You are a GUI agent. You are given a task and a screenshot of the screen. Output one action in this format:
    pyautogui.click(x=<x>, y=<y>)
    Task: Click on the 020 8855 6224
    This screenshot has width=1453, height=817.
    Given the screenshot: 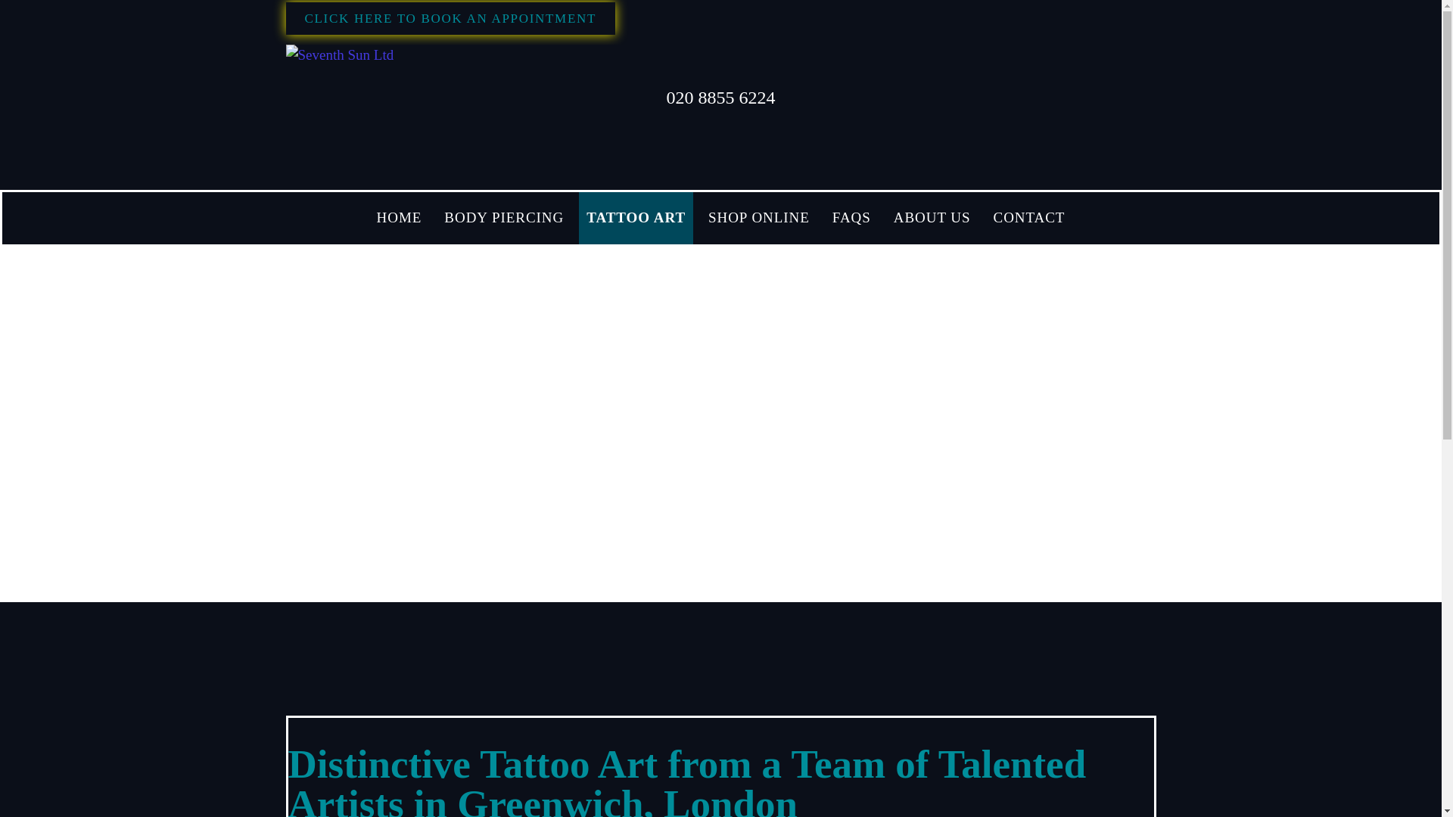 What is the action you would take?
    pyautogui.click(x=720, y=97)
    